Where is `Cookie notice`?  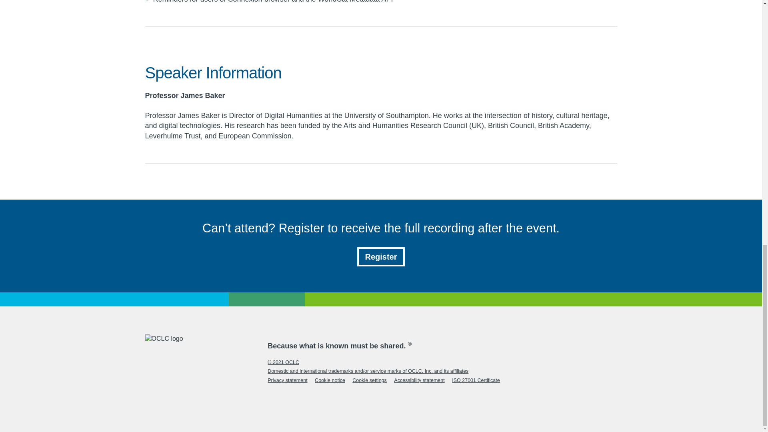 Cookie notice is located at coordinates (330, 380).